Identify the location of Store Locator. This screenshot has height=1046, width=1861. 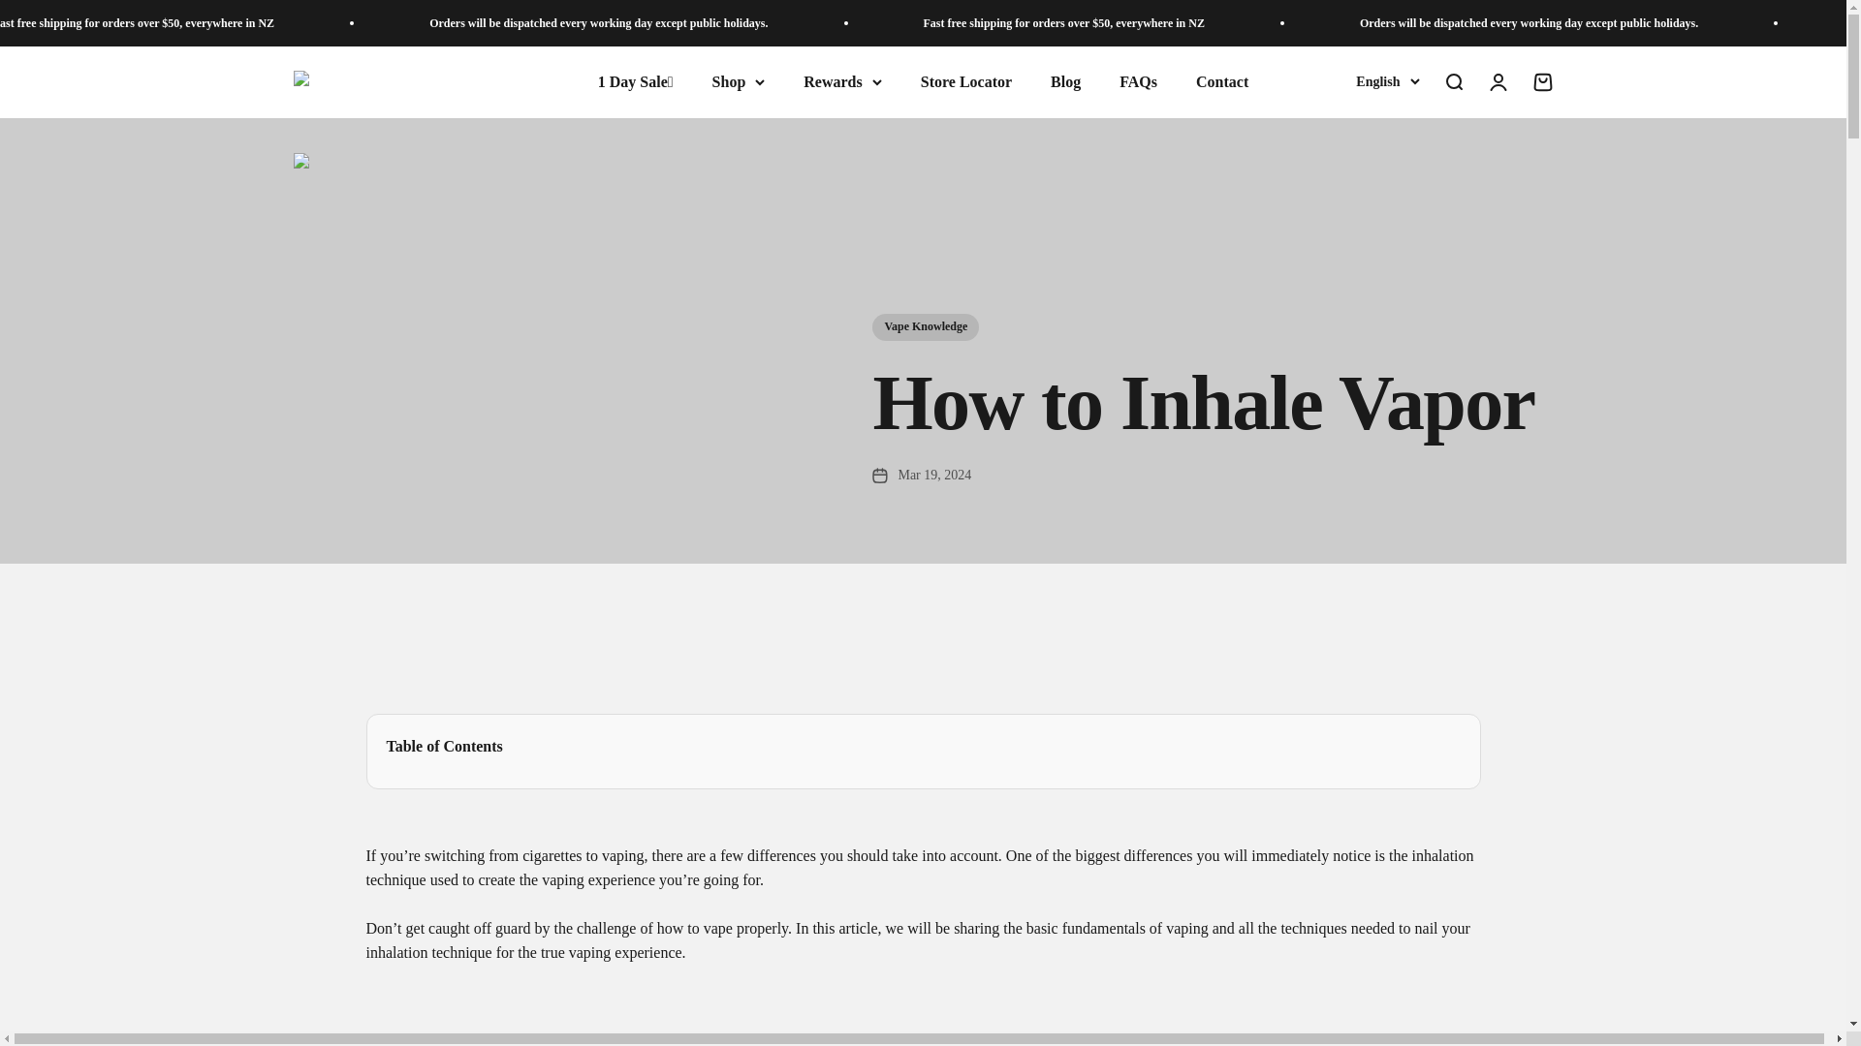
(966, 81).